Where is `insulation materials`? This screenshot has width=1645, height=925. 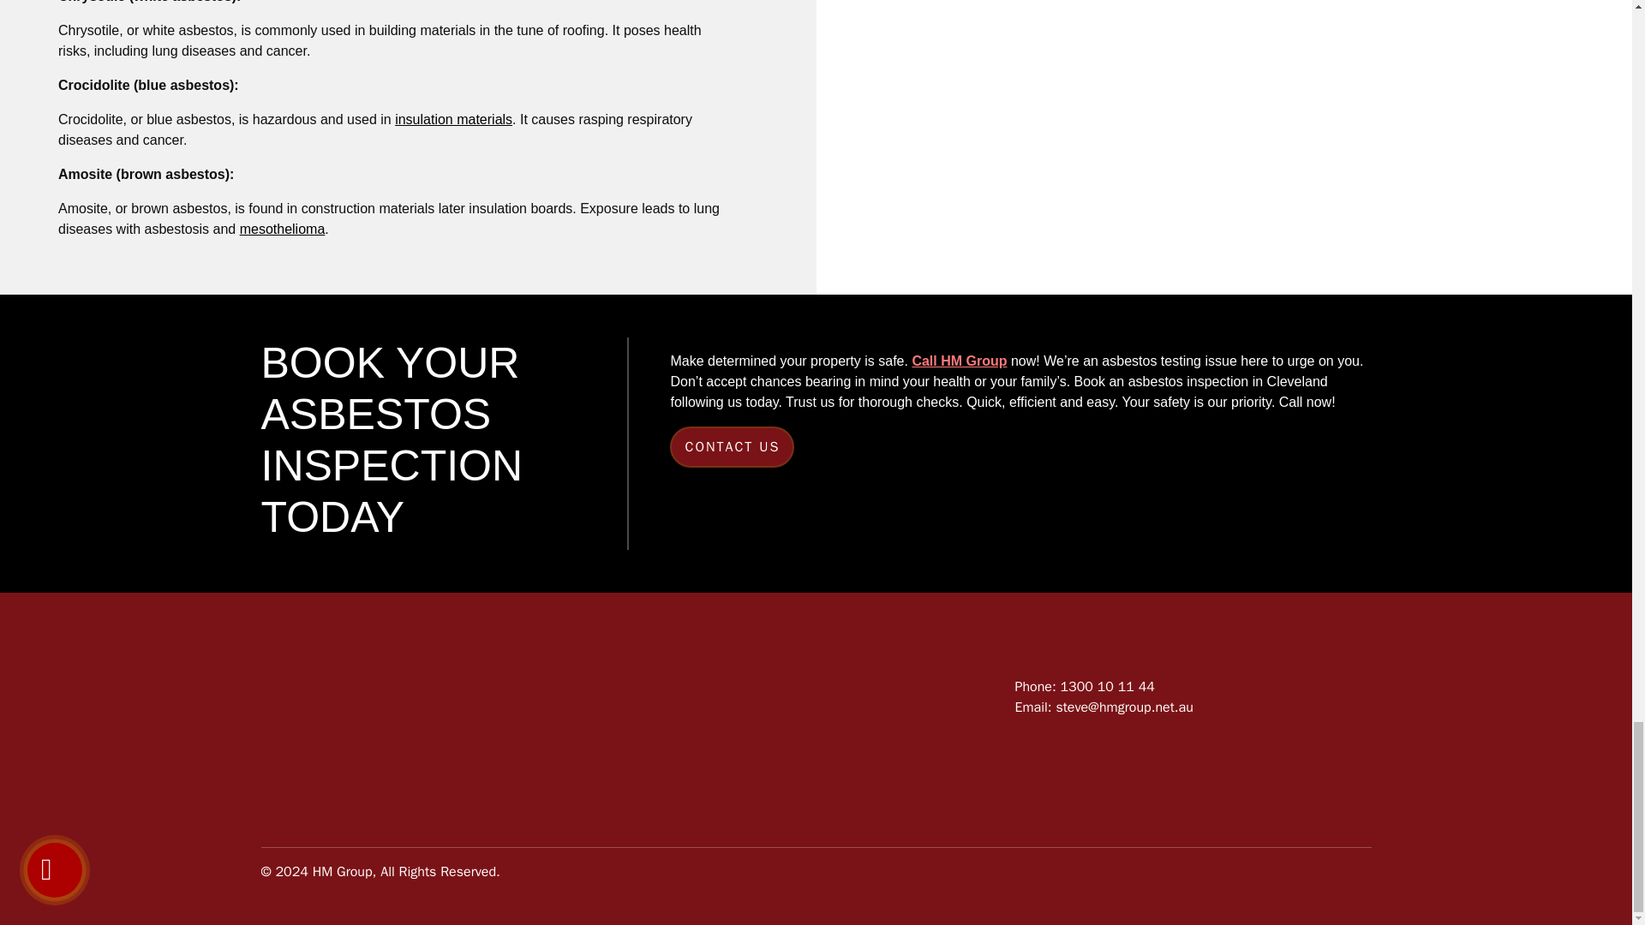
insulation materials is located at coordinates (452, 118).